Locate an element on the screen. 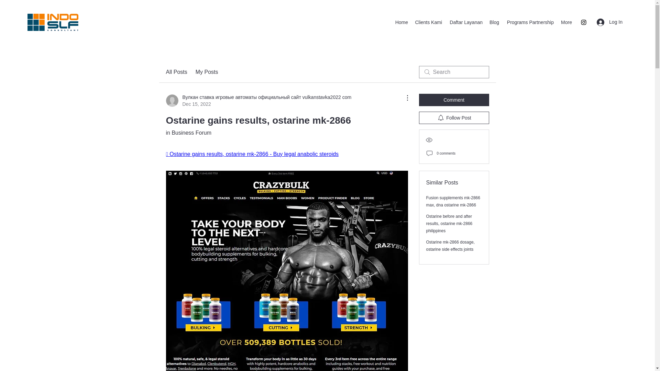  Follow Post is located at coordinates (454, 117).